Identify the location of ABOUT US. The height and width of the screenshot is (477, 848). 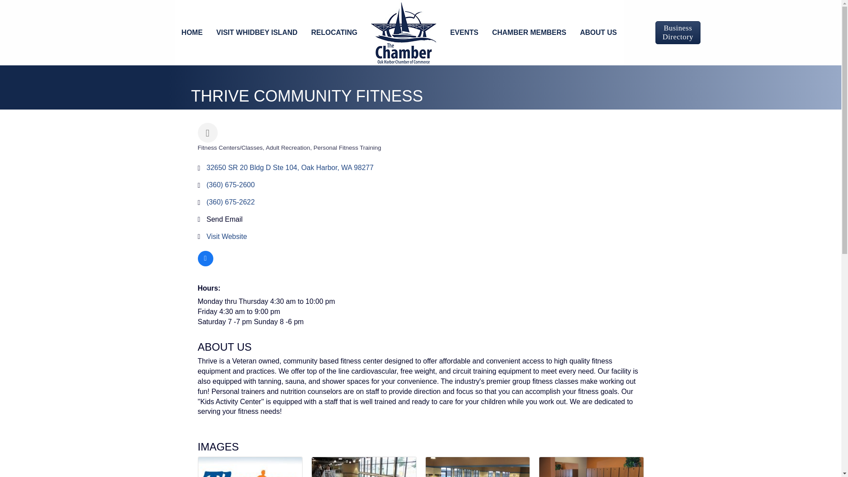
(598, 33).